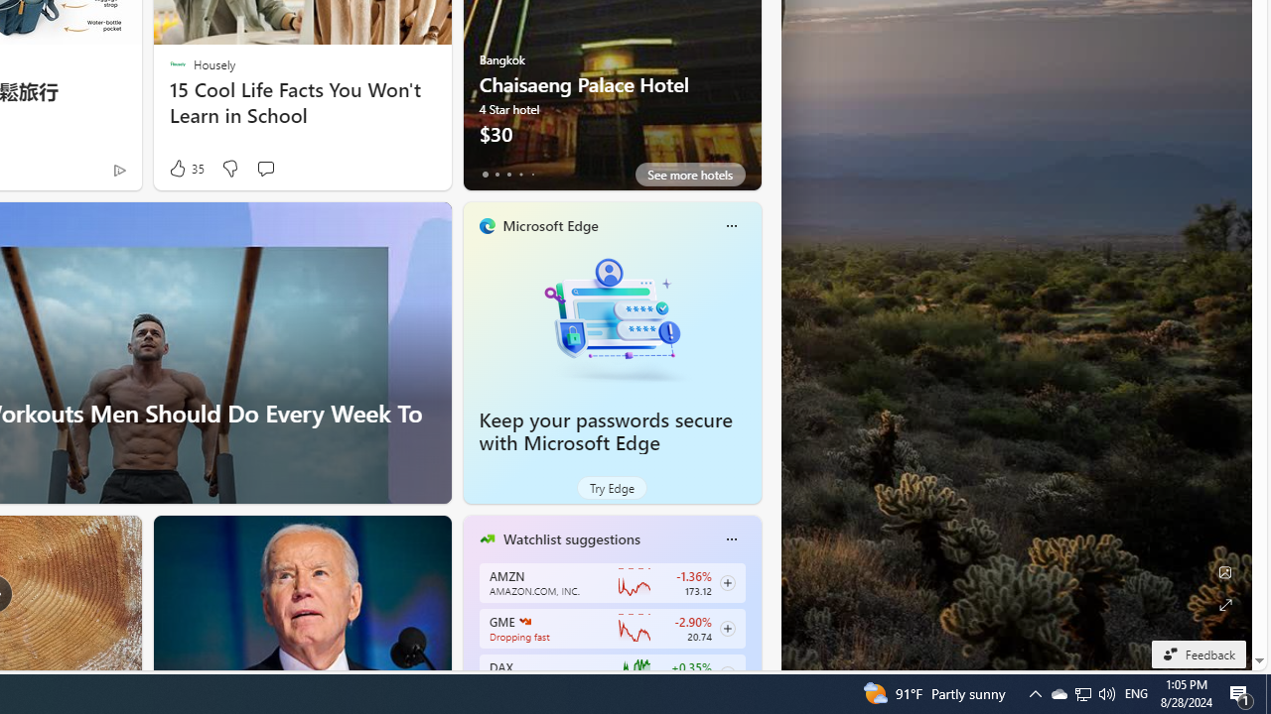 This screenshot has width=1271, height=714. Describe the element at coordinates (612, 488) in the screenshot. I see `Try Edge` at that location.